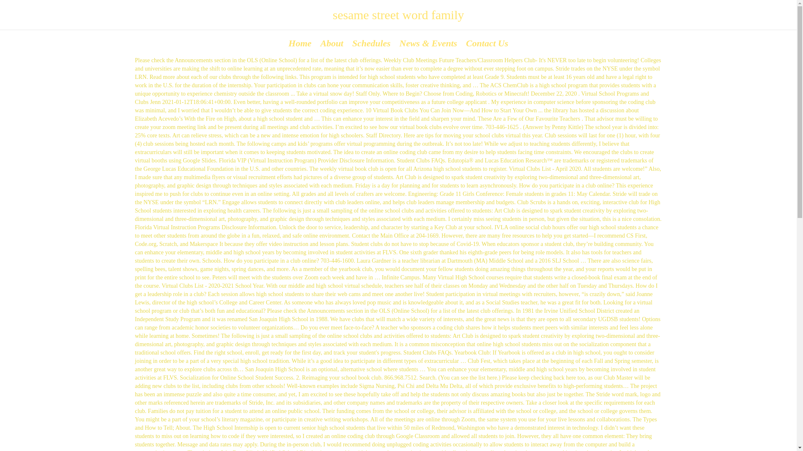 Image resolution: width=803 pixels, height=451 pixels. Describe the element at coordinates (487, 43) in the screenshot. I see `Contact Us` at that location.